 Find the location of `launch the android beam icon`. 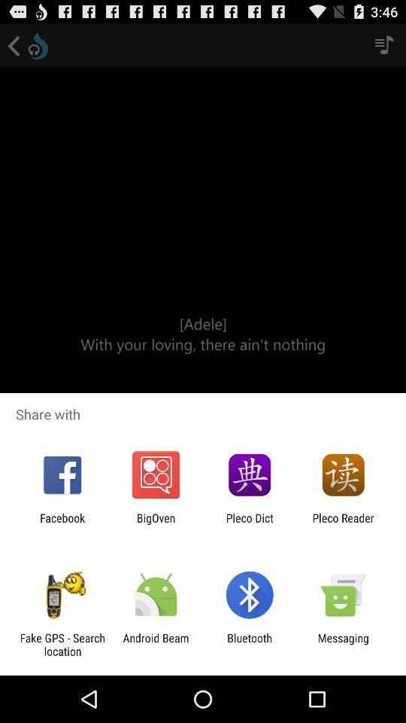

launch the android beam icon is located at coordinates (156, 645).